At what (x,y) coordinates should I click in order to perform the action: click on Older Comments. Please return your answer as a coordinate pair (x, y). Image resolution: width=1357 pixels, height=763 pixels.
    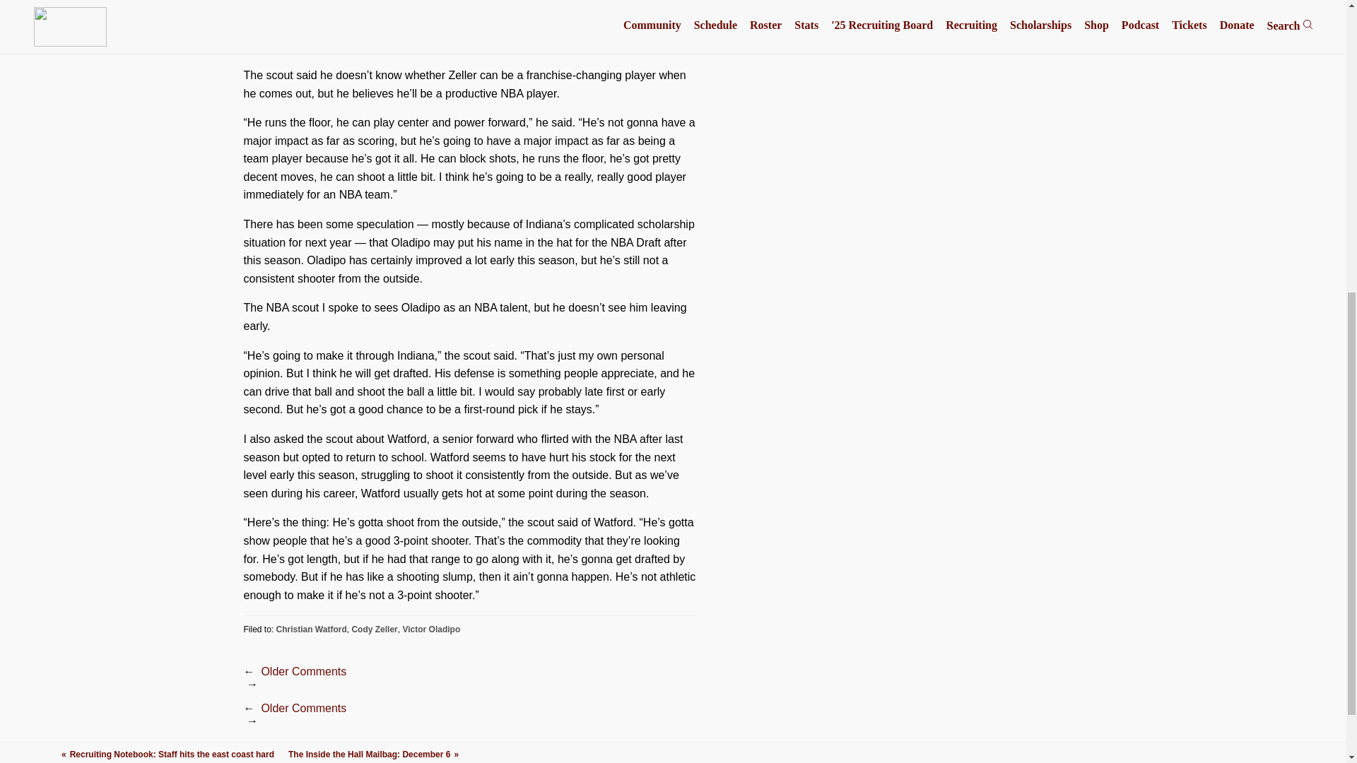
    Looking at the image, I should click on (302, 671).